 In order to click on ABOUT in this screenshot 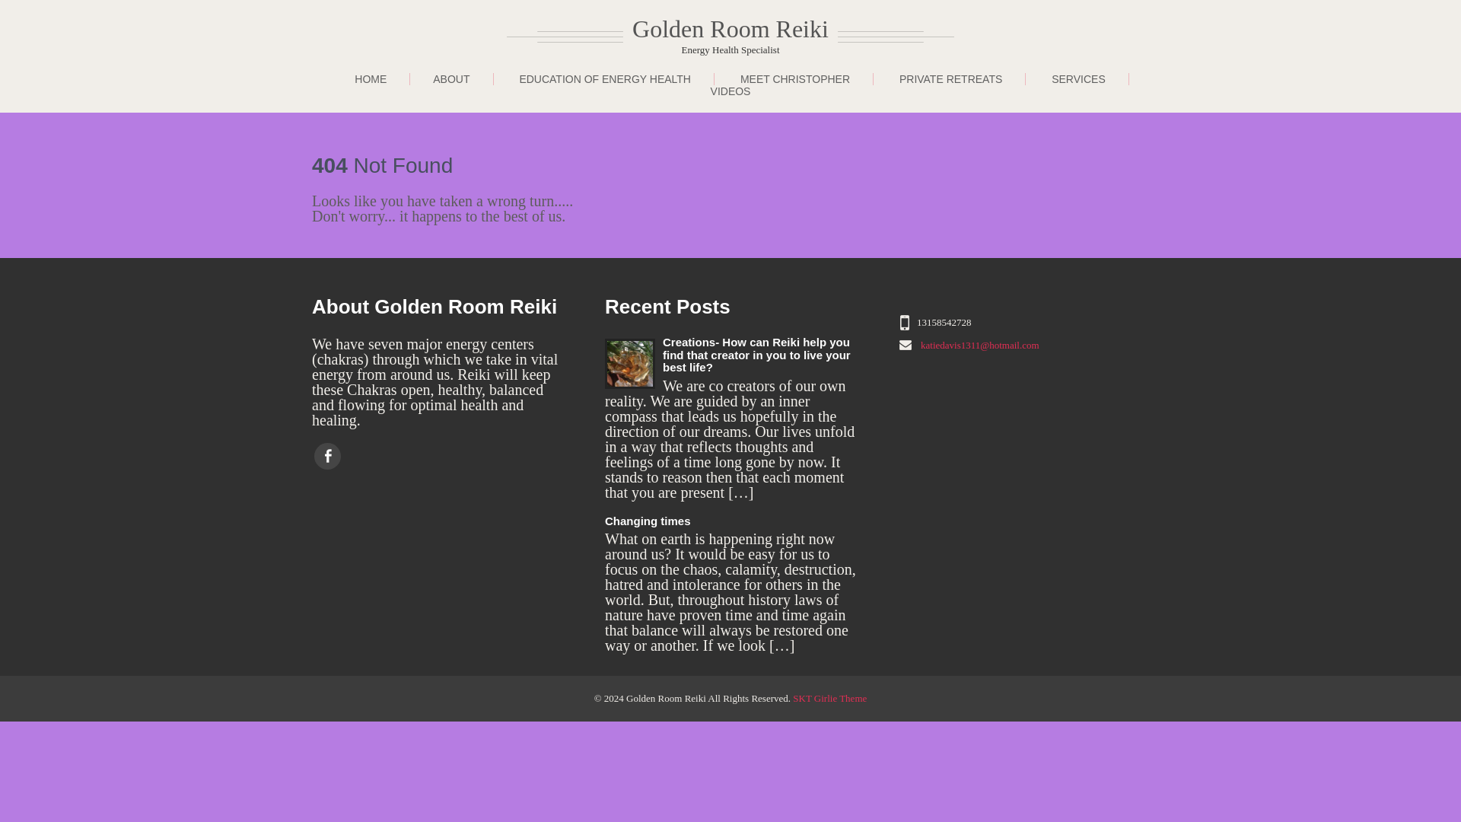, I will do `click(452, 79)`.